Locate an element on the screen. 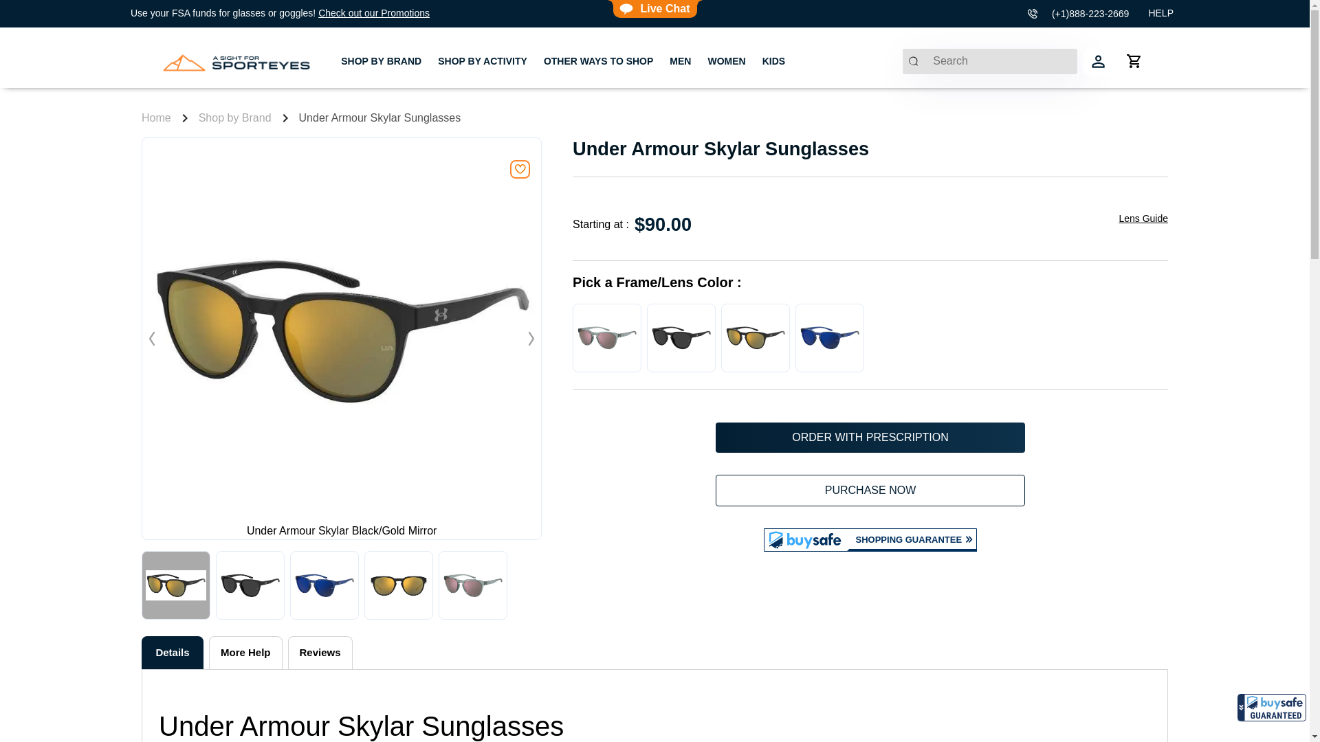 Image resolution: width=1320 pixels, height=742 pixels. Unused iFrame 1 is located at coordinates (483, 61).